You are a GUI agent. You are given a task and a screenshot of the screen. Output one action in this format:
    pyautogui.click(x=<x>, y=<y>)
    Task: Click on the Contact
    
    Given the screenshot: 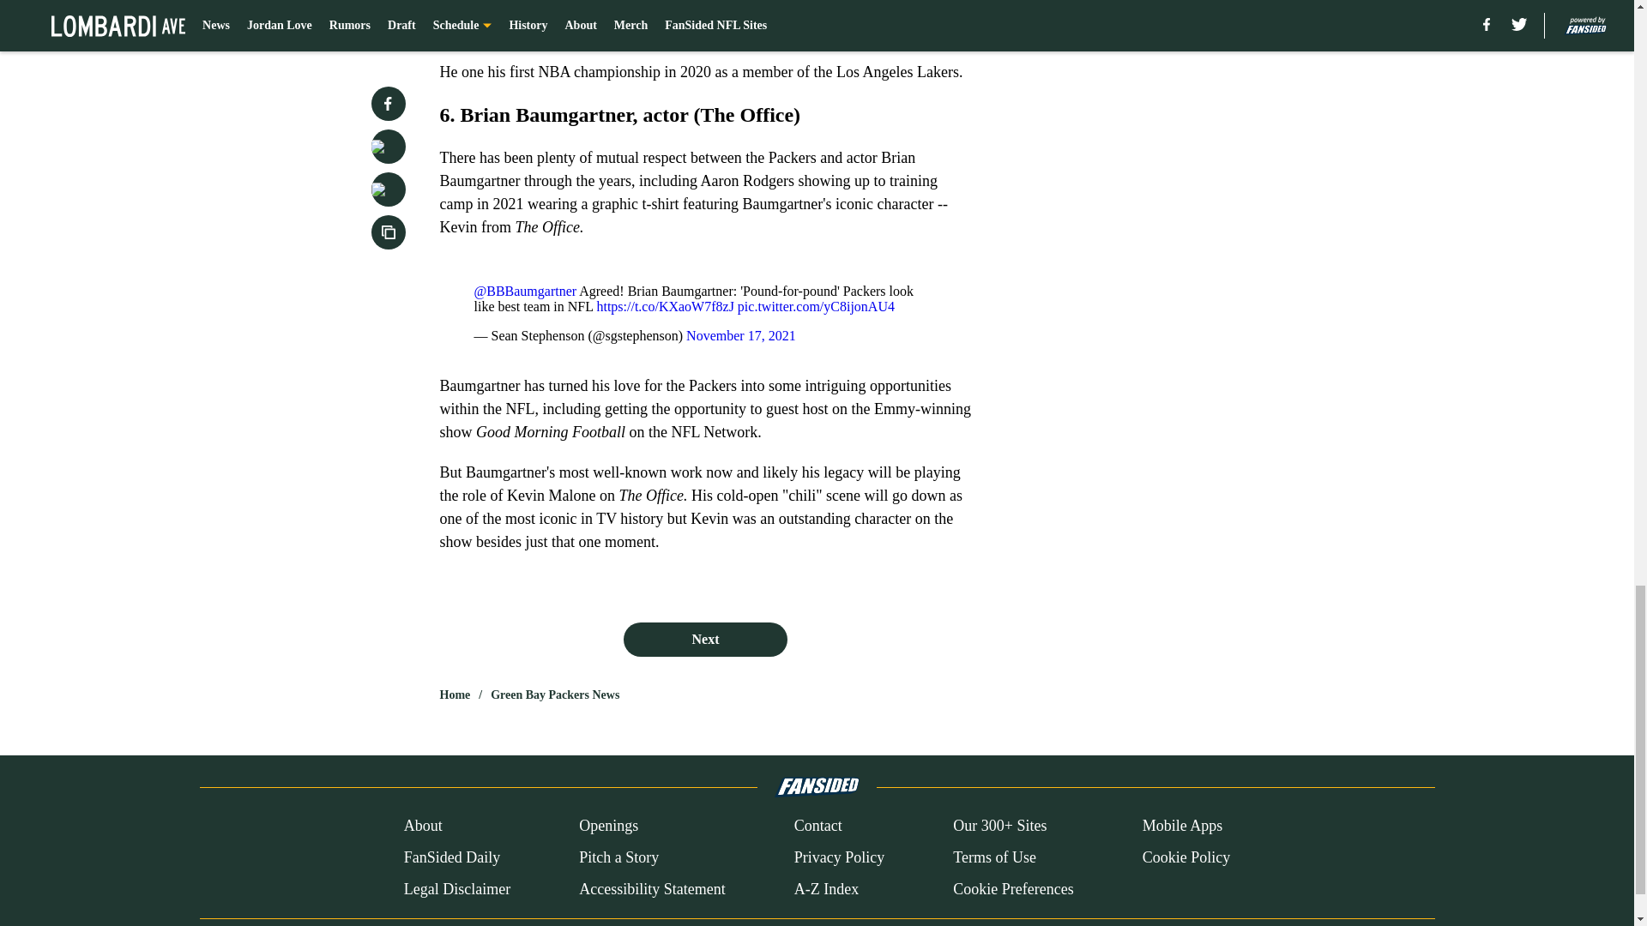 What is the action you would take?
    pyautogui.click(x=817, y=827)
    